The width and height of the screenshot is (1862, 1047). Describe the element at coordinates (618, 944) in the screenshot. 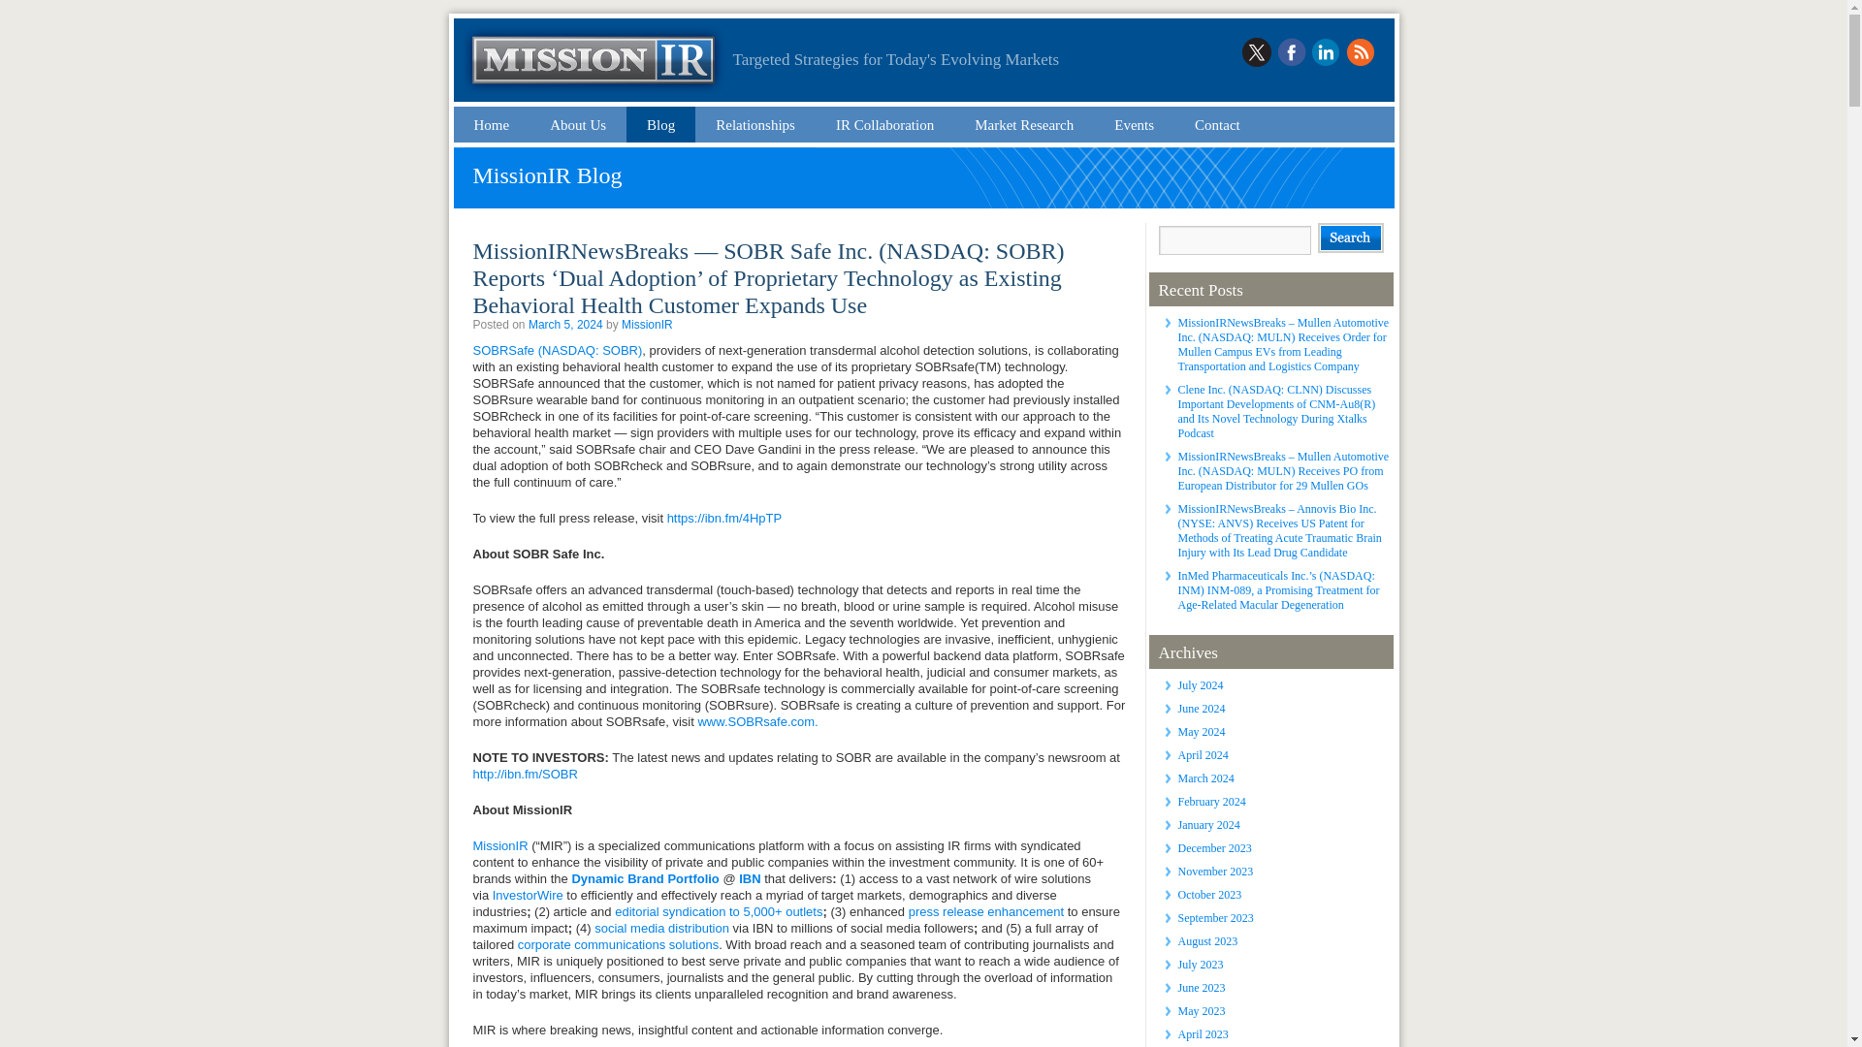

I see `corporate communications solutions` at that location.